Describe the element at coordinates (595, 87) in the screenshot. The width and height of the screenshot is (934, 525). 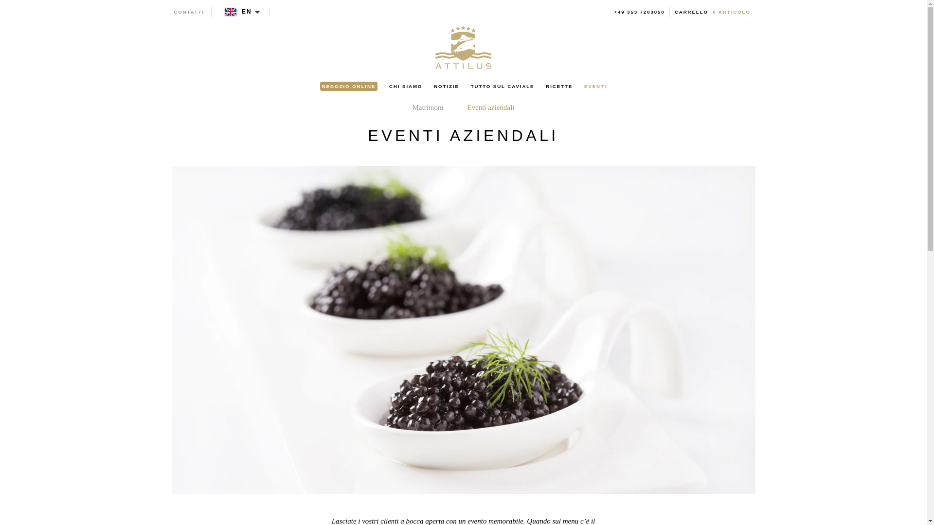
I see `EVENTI` at that location.